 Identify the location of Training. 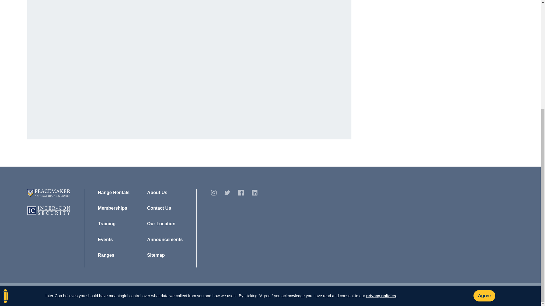
(107, 224).